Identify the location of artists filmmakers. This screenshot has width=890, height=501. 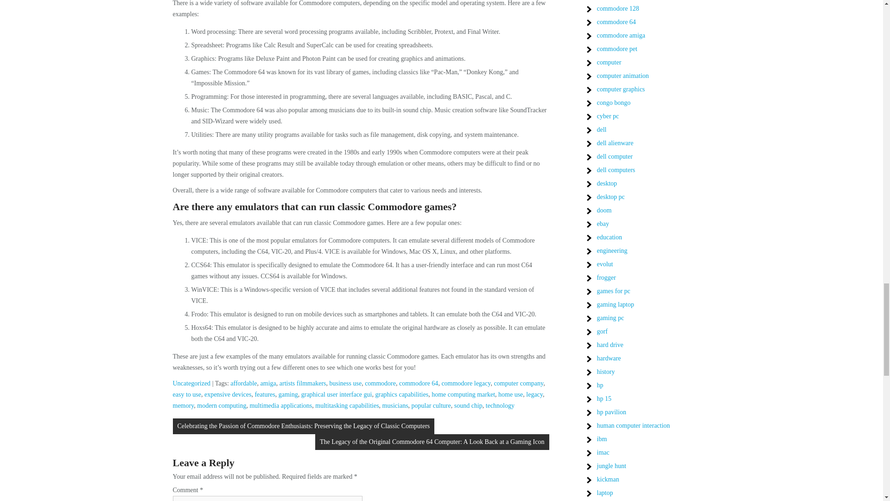
(303, 383).